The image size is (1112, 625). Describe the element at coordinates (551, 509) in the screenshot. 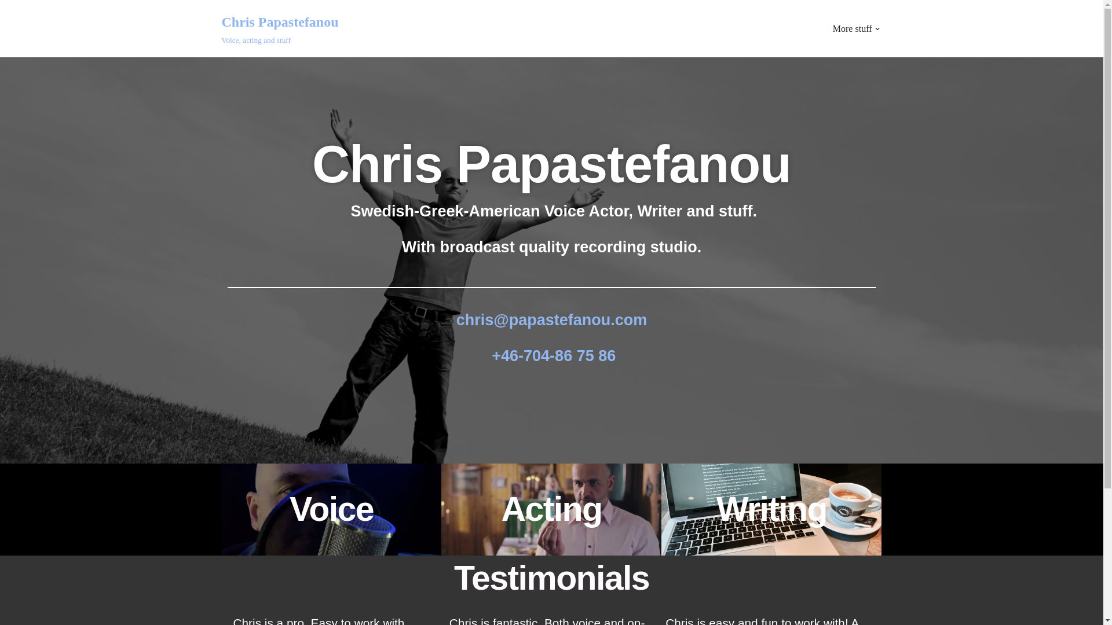

I see `Voice` at that location.